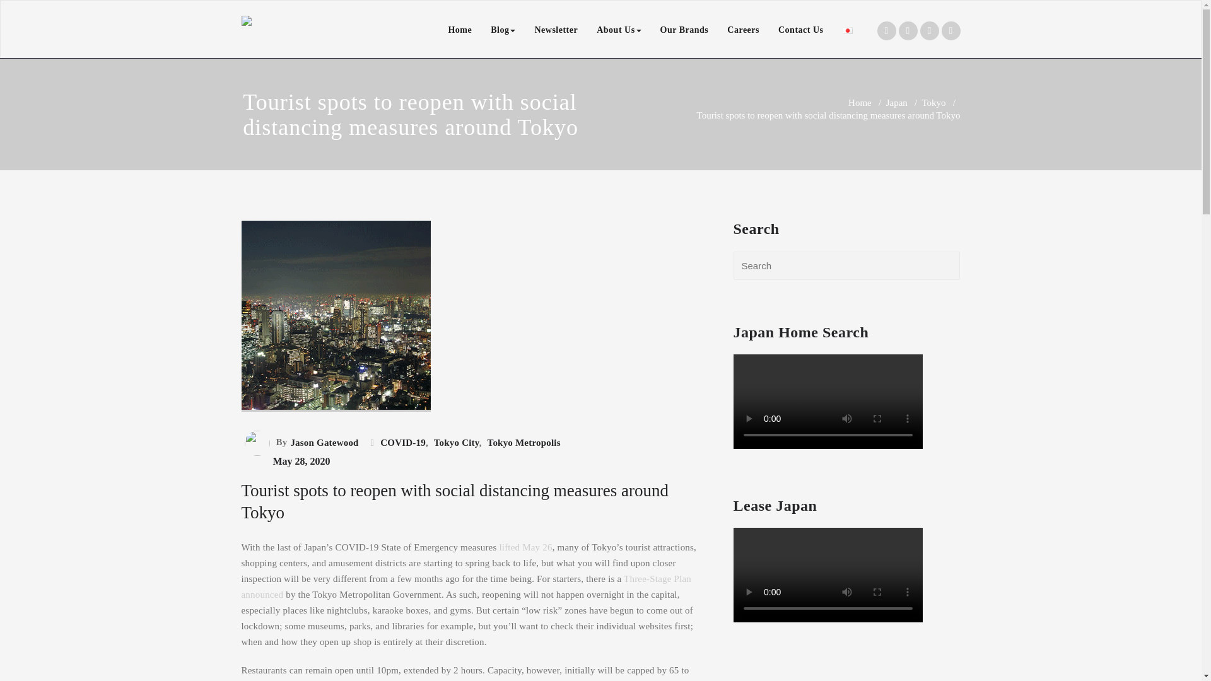 The height and width of the screenshot is (681, 1211). What do you see at coordinates (933, 102) in the screenshot?
I see `Tokyo` at bounding box center [933, 102].